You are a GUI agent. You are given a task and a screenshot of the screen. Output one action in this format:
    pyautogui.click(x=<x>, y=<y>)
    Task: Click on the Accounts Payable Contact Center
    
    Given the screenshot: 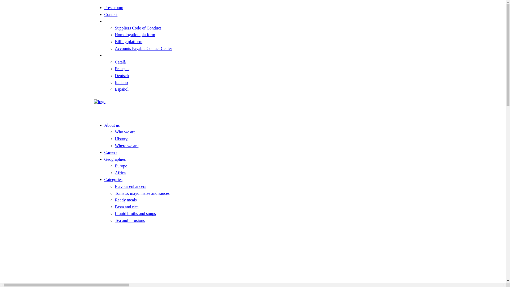 What is the action you would take?
    pyautogui.click(x=143, y=48)
    